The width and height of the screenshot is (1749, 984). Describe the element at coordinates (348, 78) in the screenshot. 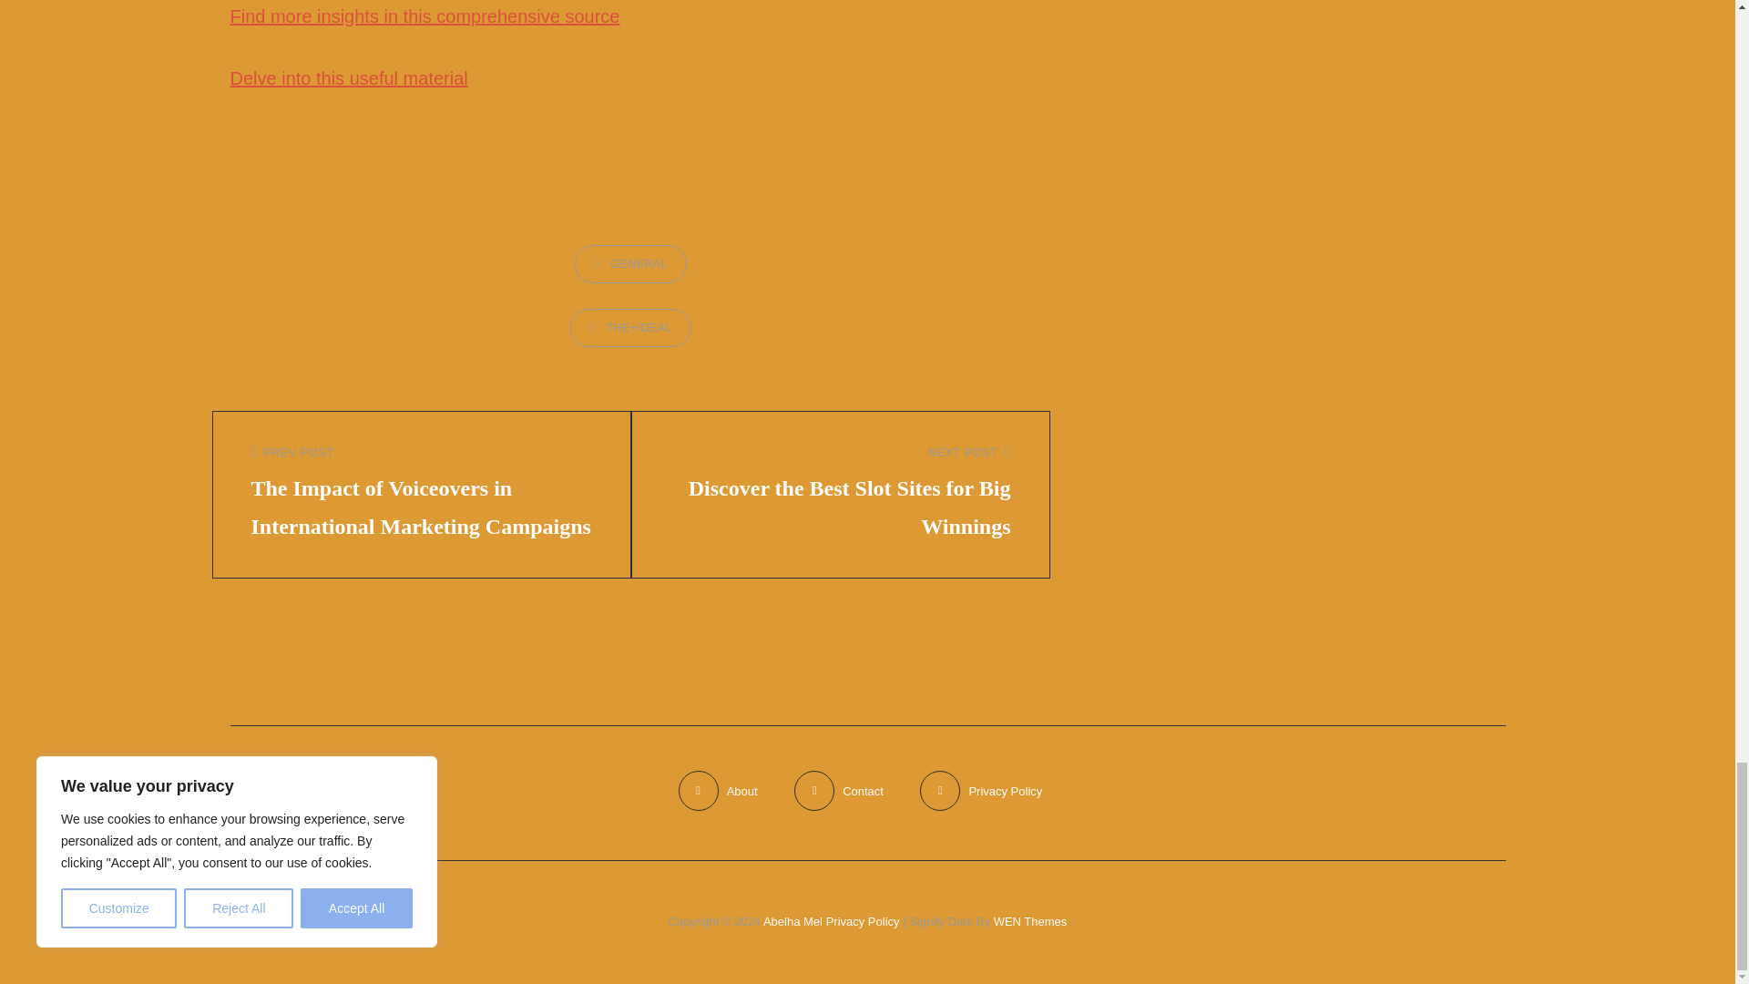

I see `Delve into this useful material` at that location.